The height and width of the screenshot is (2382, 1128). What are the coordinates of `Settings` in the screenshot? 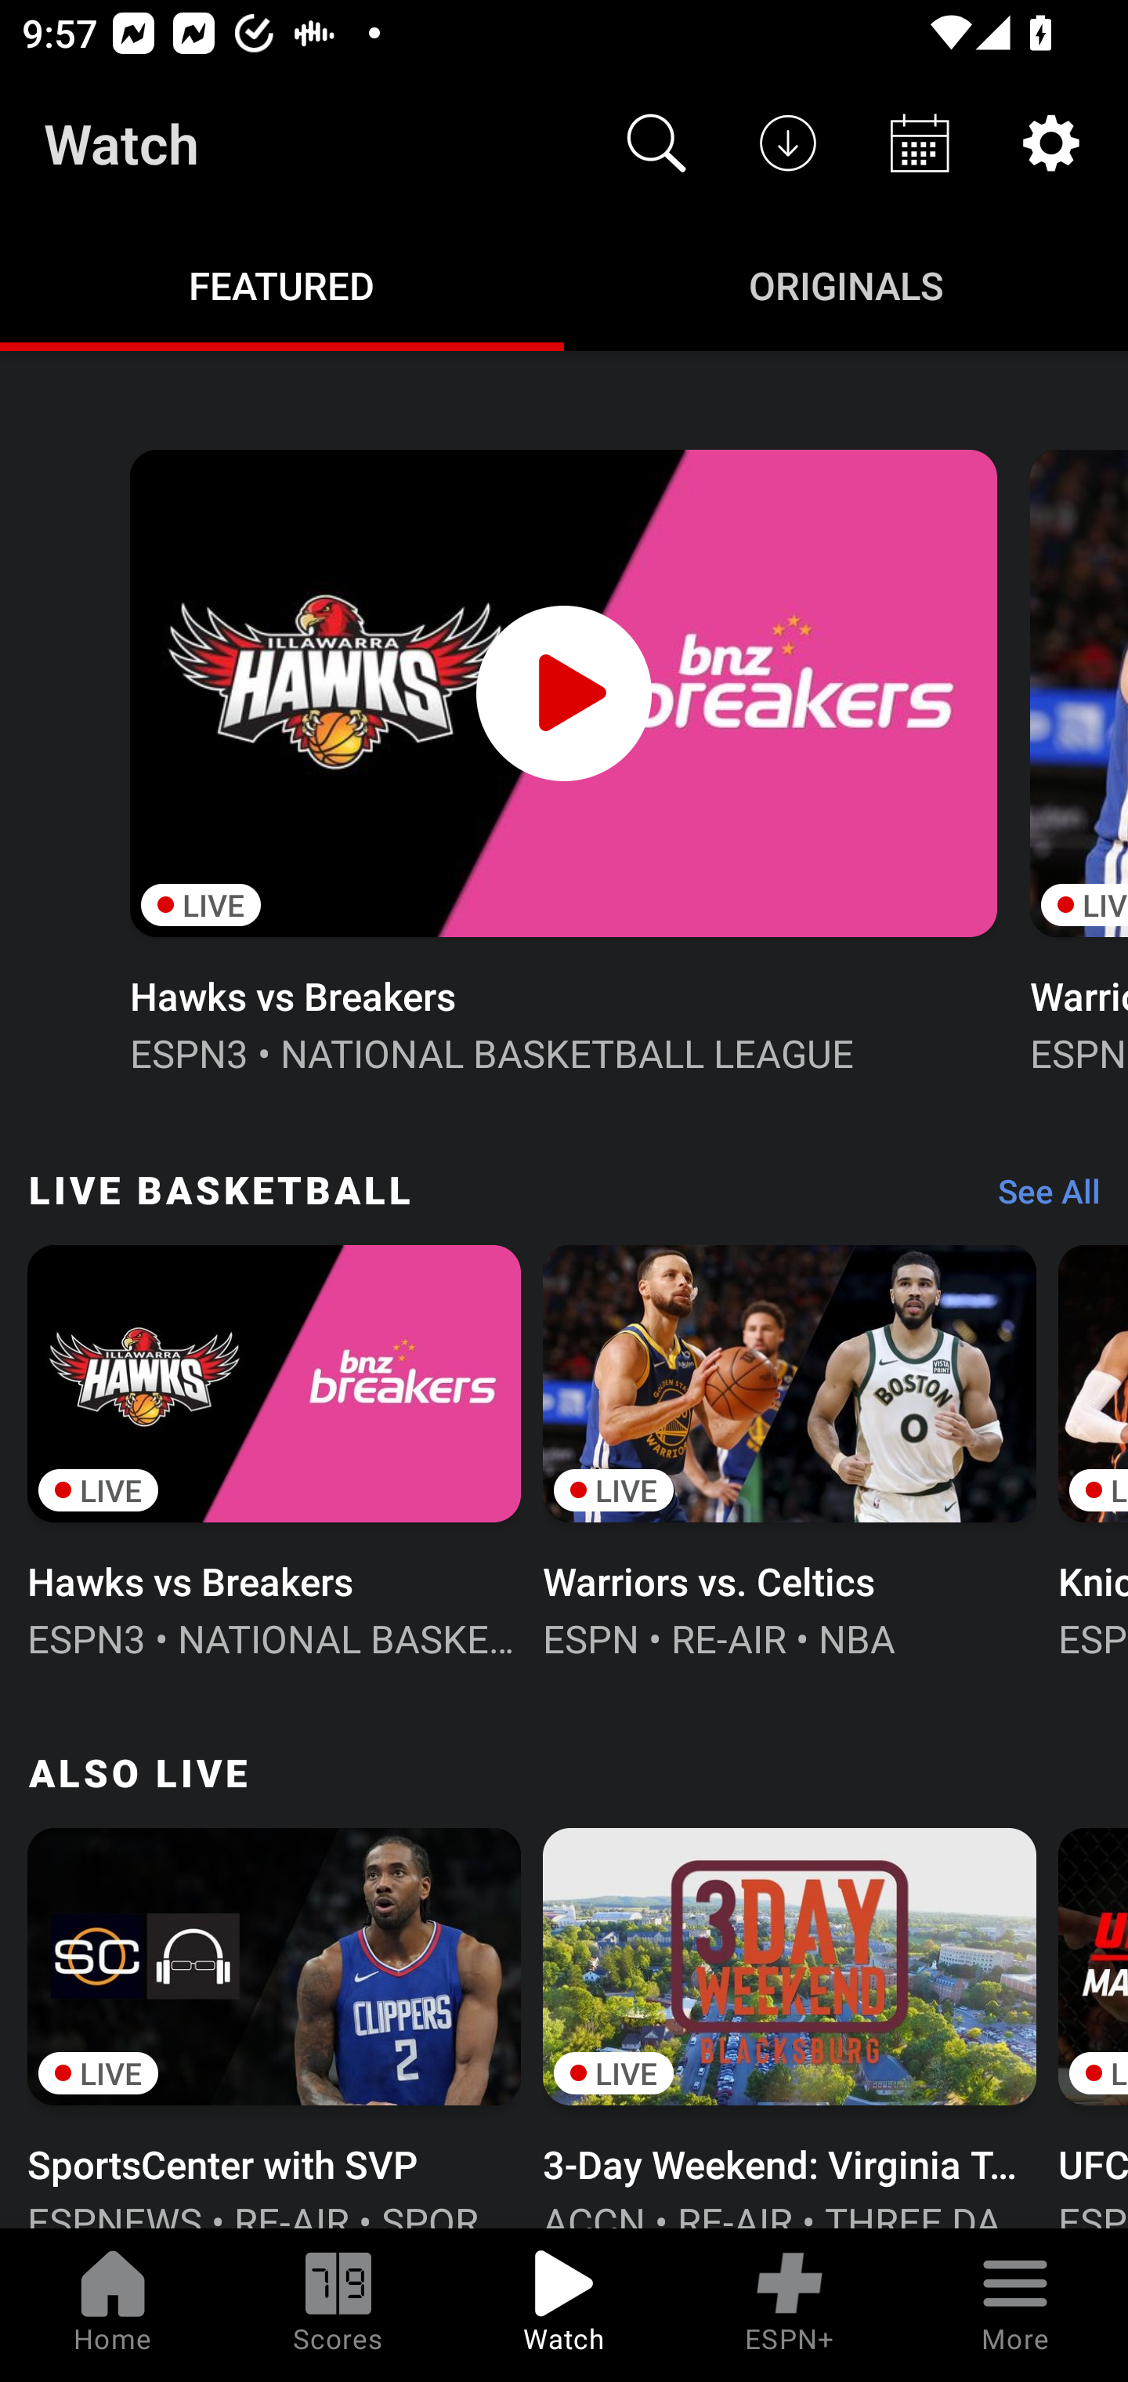 It's located at (1051, 143).